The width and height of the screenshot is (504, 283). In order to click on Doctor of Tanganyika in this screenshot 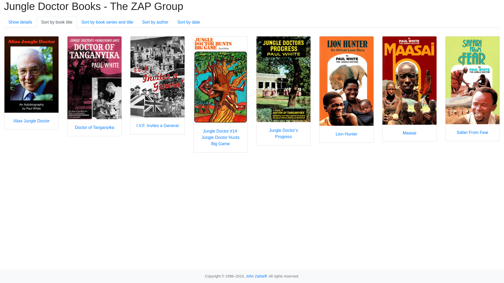, I will do `click(94, 86)`.